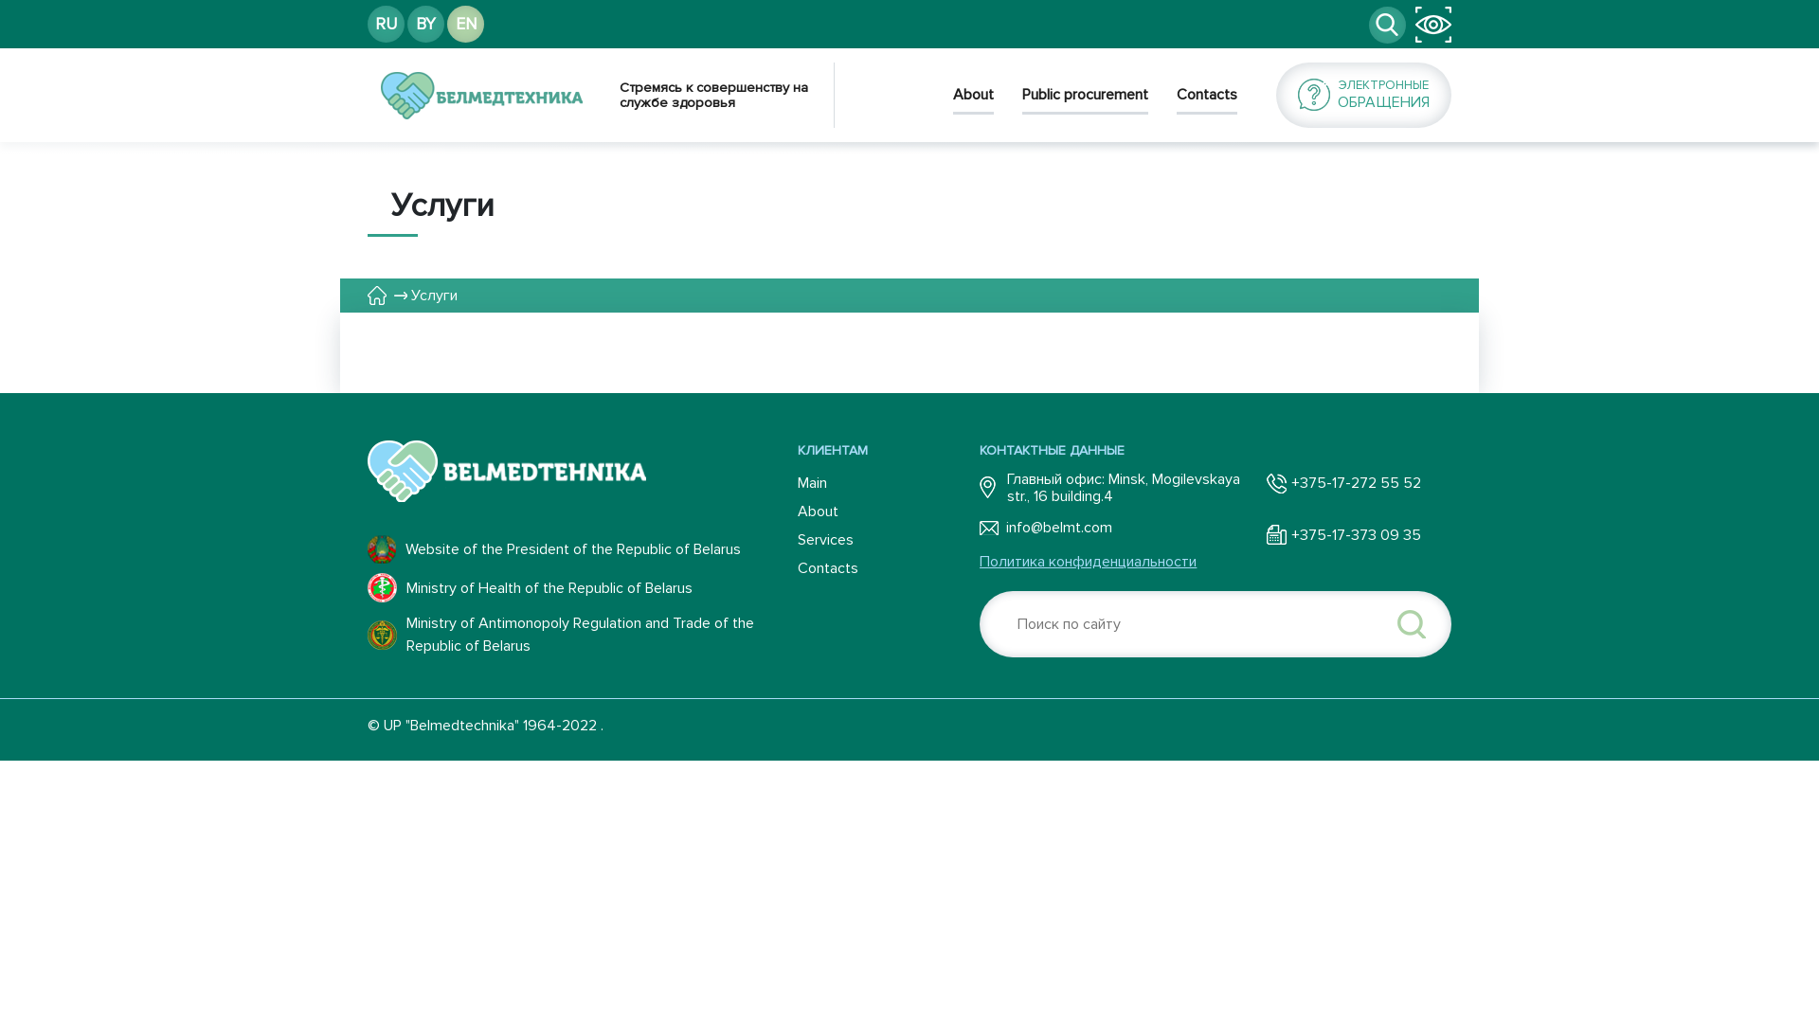 The image size is (1819, 1023). Describe the element at coordinates (1207, 100) in the screenshot. I see `Contacts` at that location.